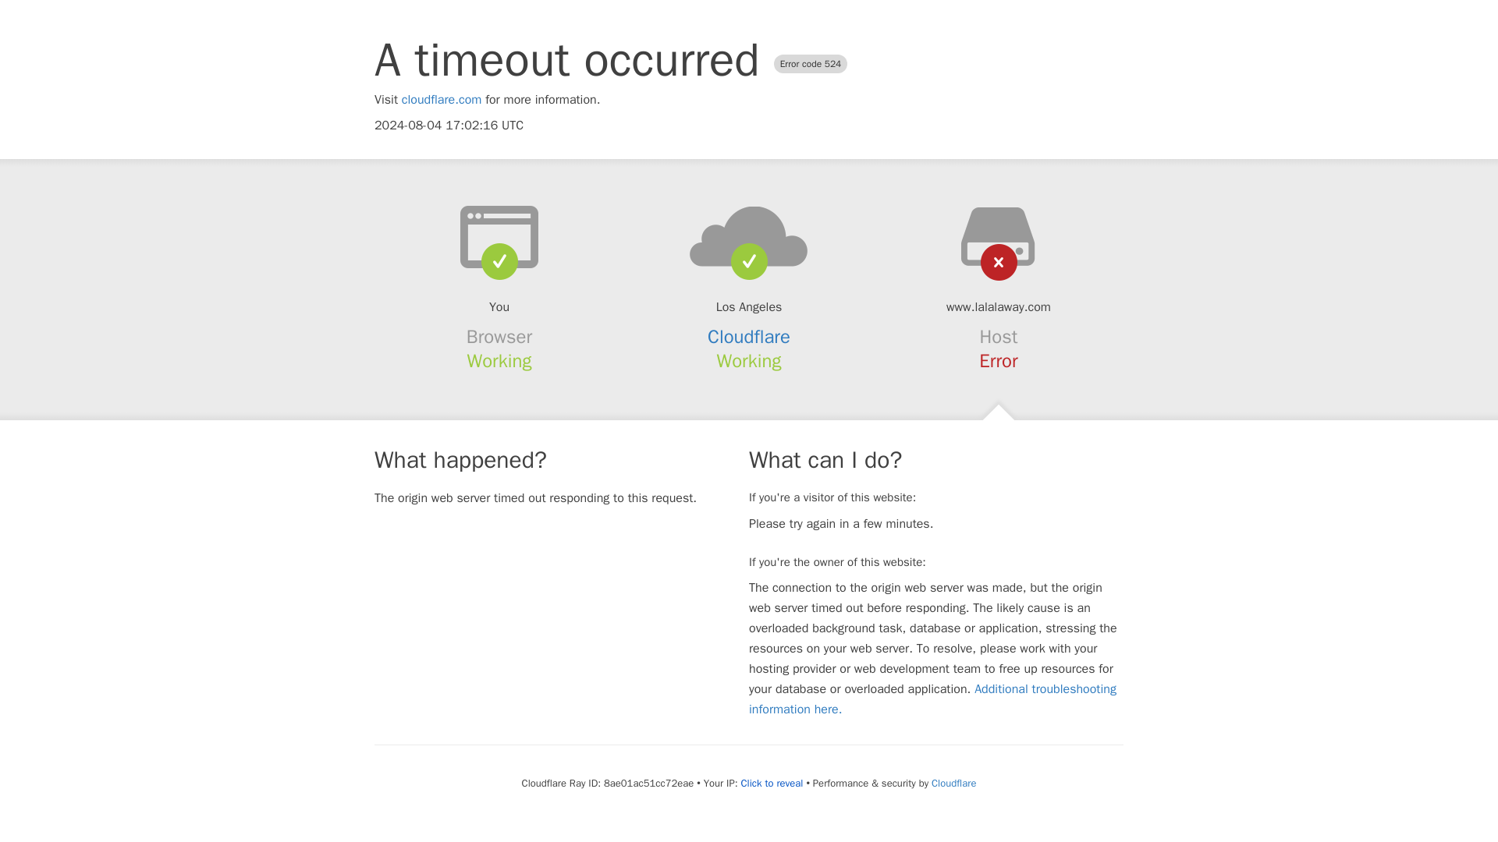  Describe the element at coordinates (953, 783) in the screenshot. I see `Cloudflare` at that location.